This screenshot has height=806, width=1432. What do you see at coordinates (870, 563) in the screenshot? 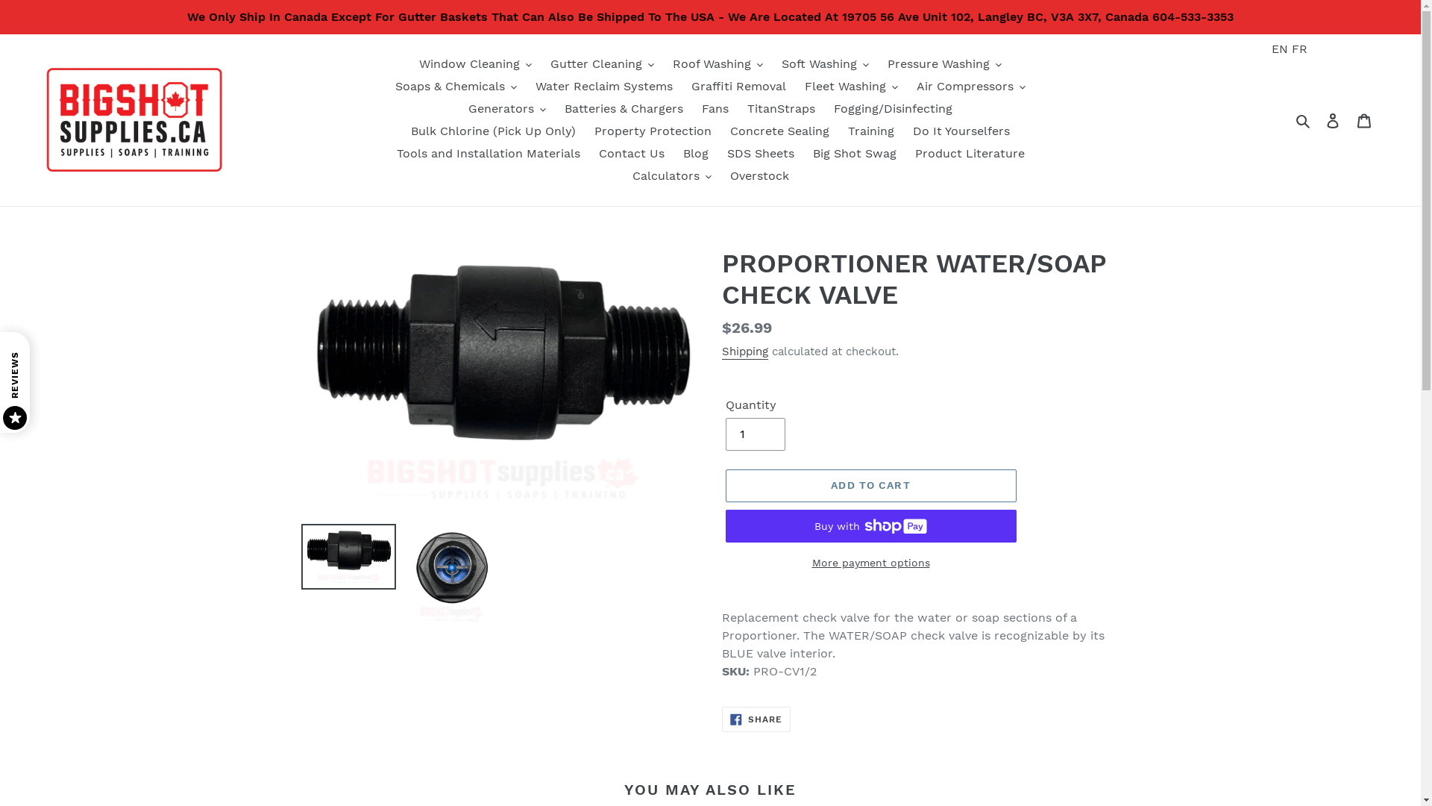
I see `More payment options` at bounding box center [870, 563].